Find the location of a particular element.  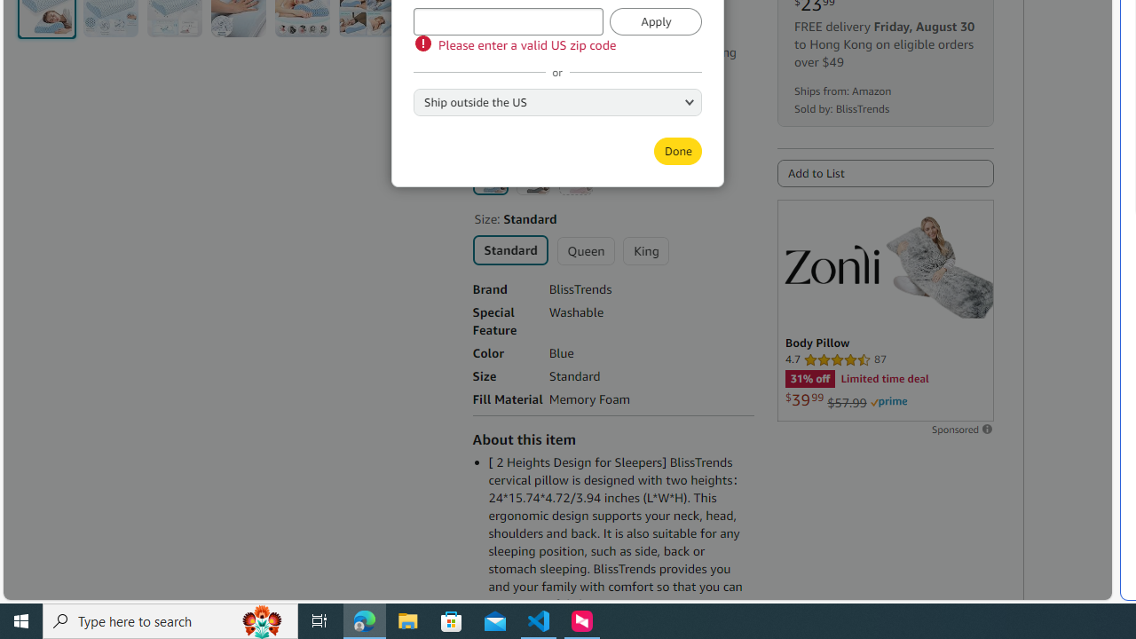

Done is located at coordinates (677, 151).